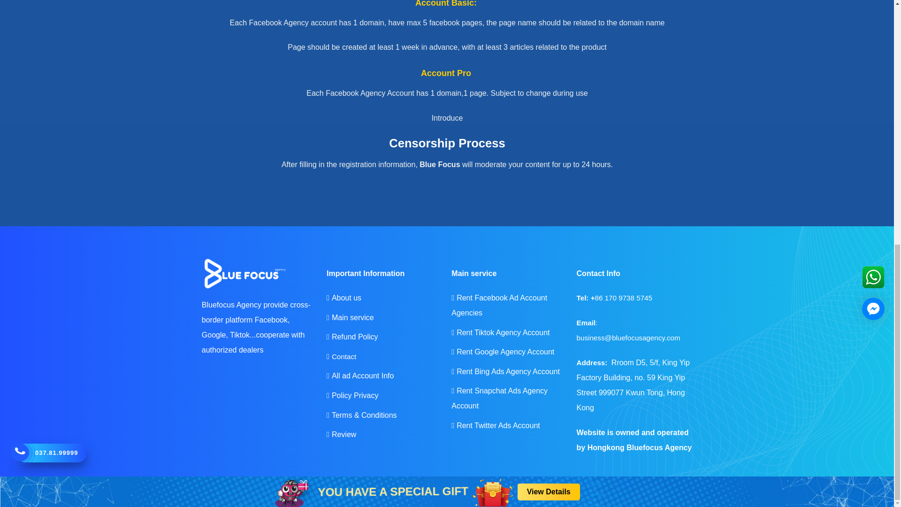 The image size is (901, 507). I want to click on All ad Account Info, so click(363, 376).